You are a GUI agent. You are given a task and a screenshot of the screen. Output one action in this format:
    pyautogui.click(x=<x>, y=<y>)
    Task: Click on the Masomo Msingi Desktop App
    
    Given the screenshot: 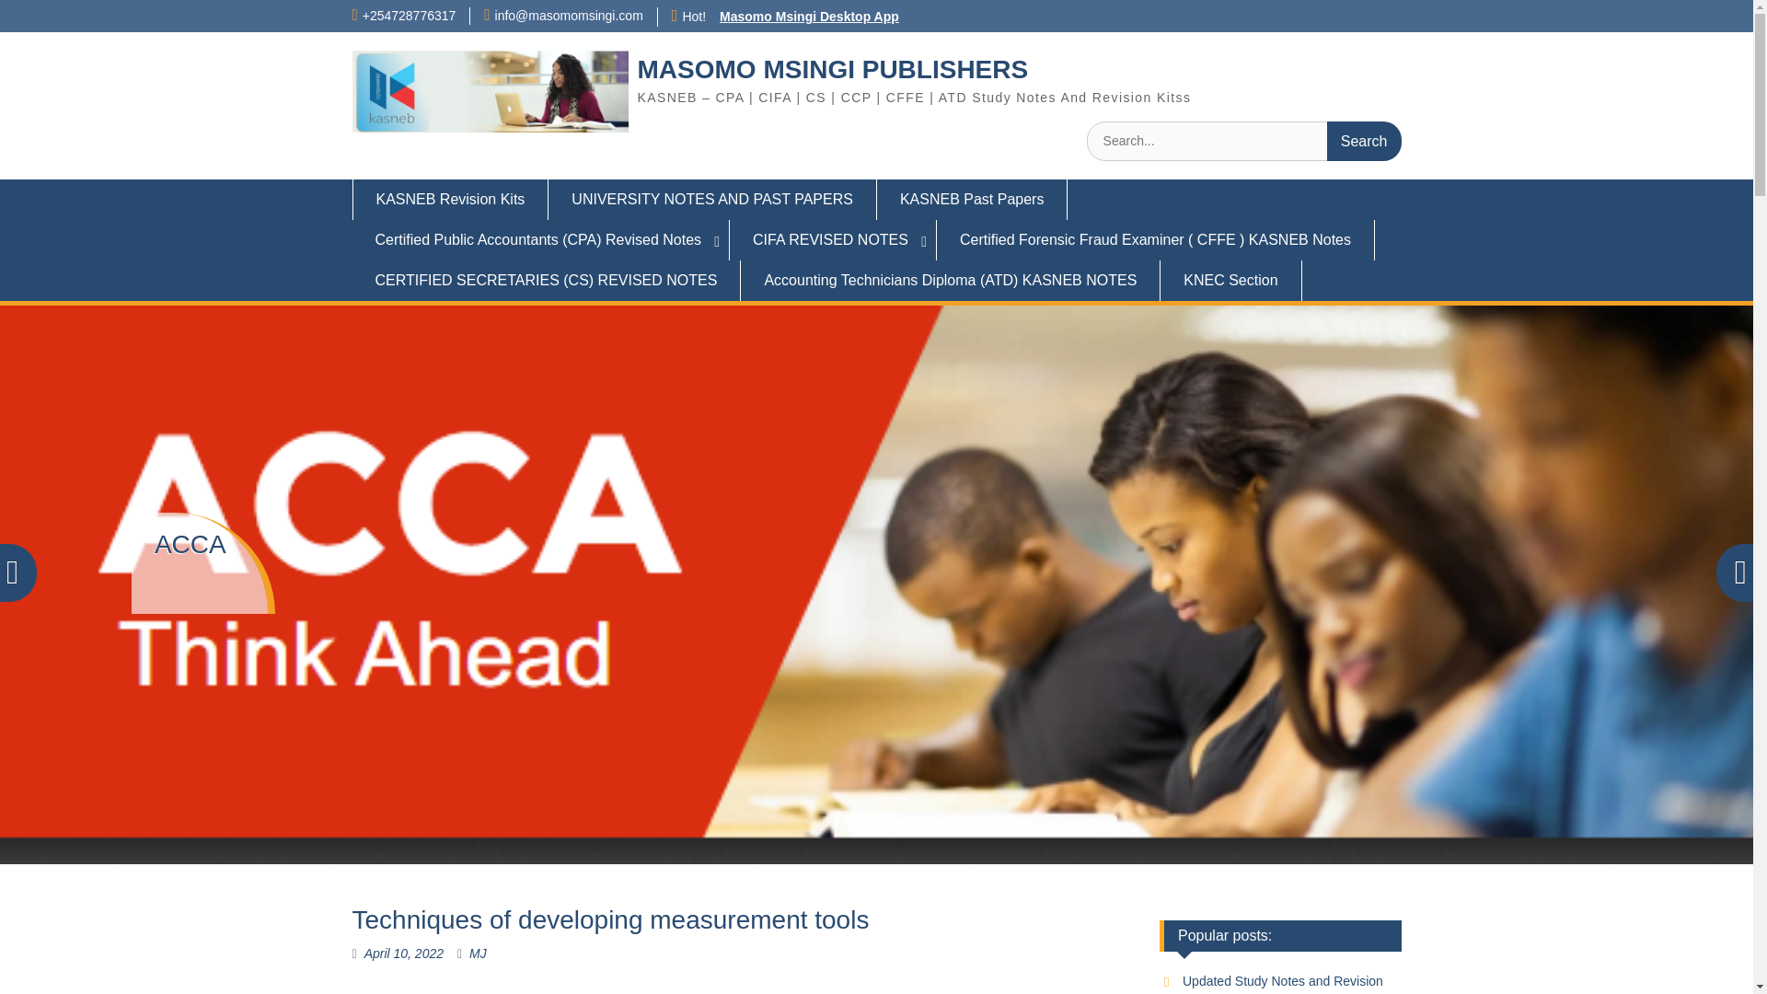 What is the action you would take?
    pyautogui.click(x=809, y=16)
    